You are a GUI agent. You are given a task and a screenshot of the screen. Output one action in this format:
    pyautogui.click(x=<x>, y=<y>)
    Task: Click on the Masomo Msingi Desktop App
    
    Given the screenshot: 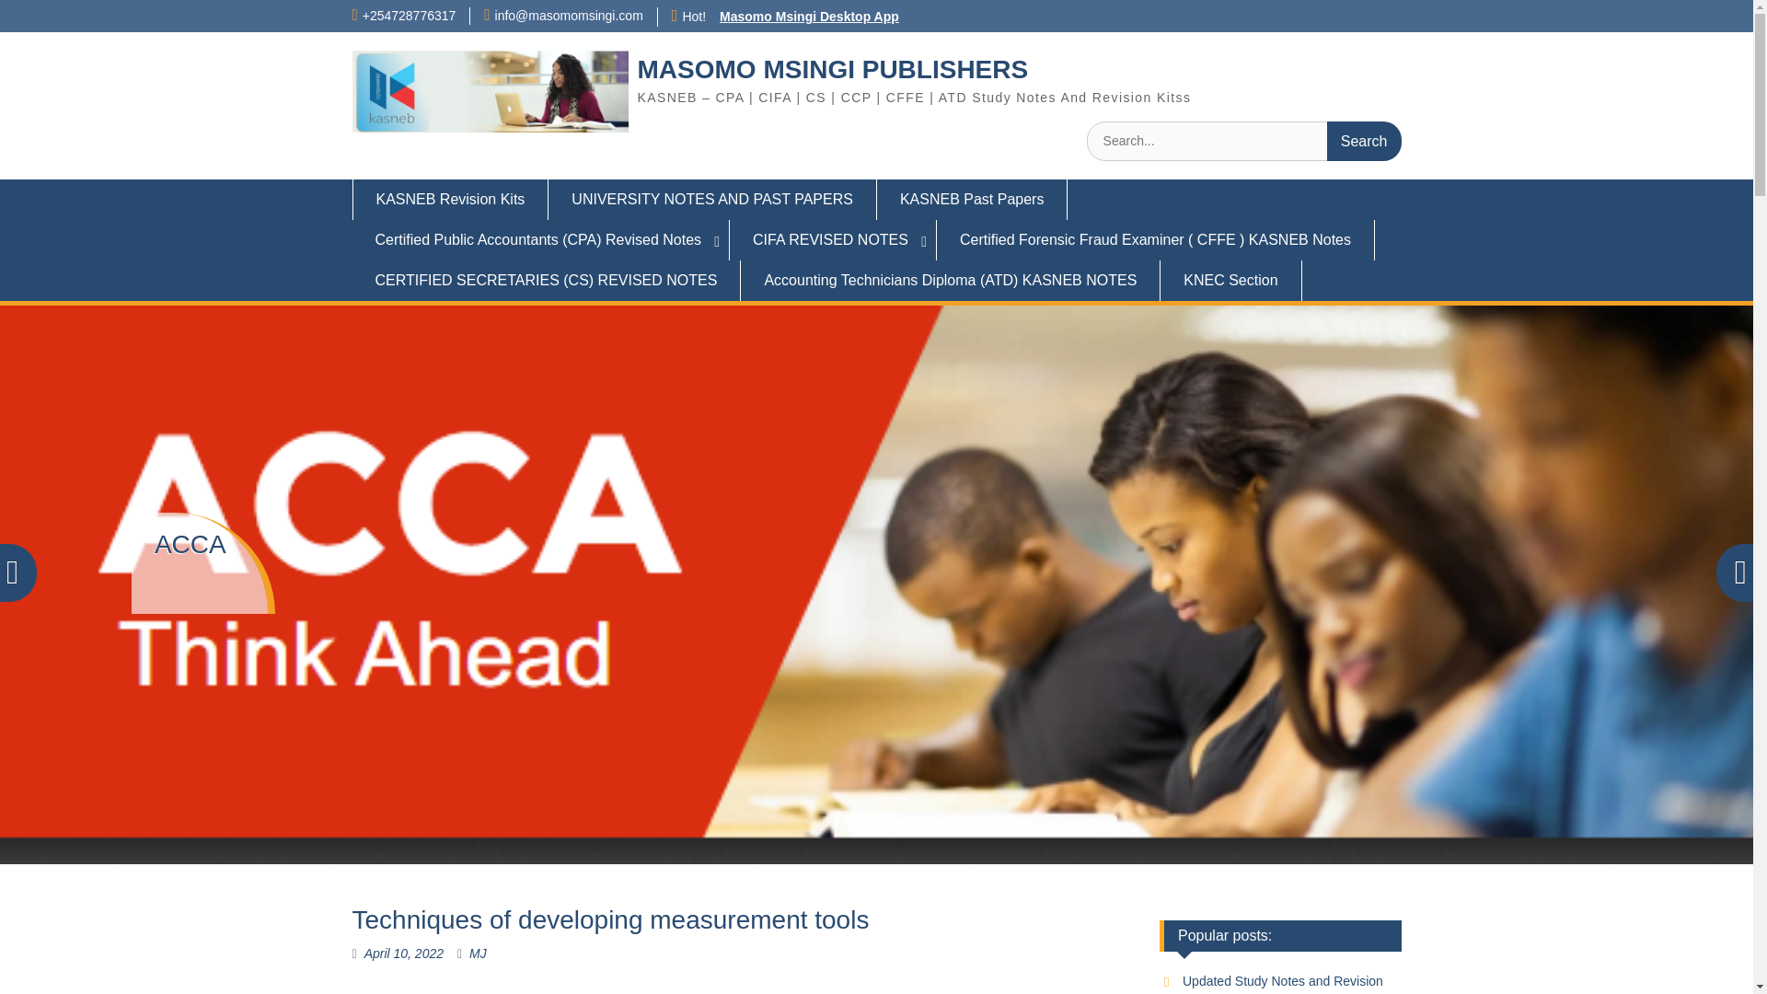 What is the action you would take?
    pyautogui.click(x=809, y=16)
    